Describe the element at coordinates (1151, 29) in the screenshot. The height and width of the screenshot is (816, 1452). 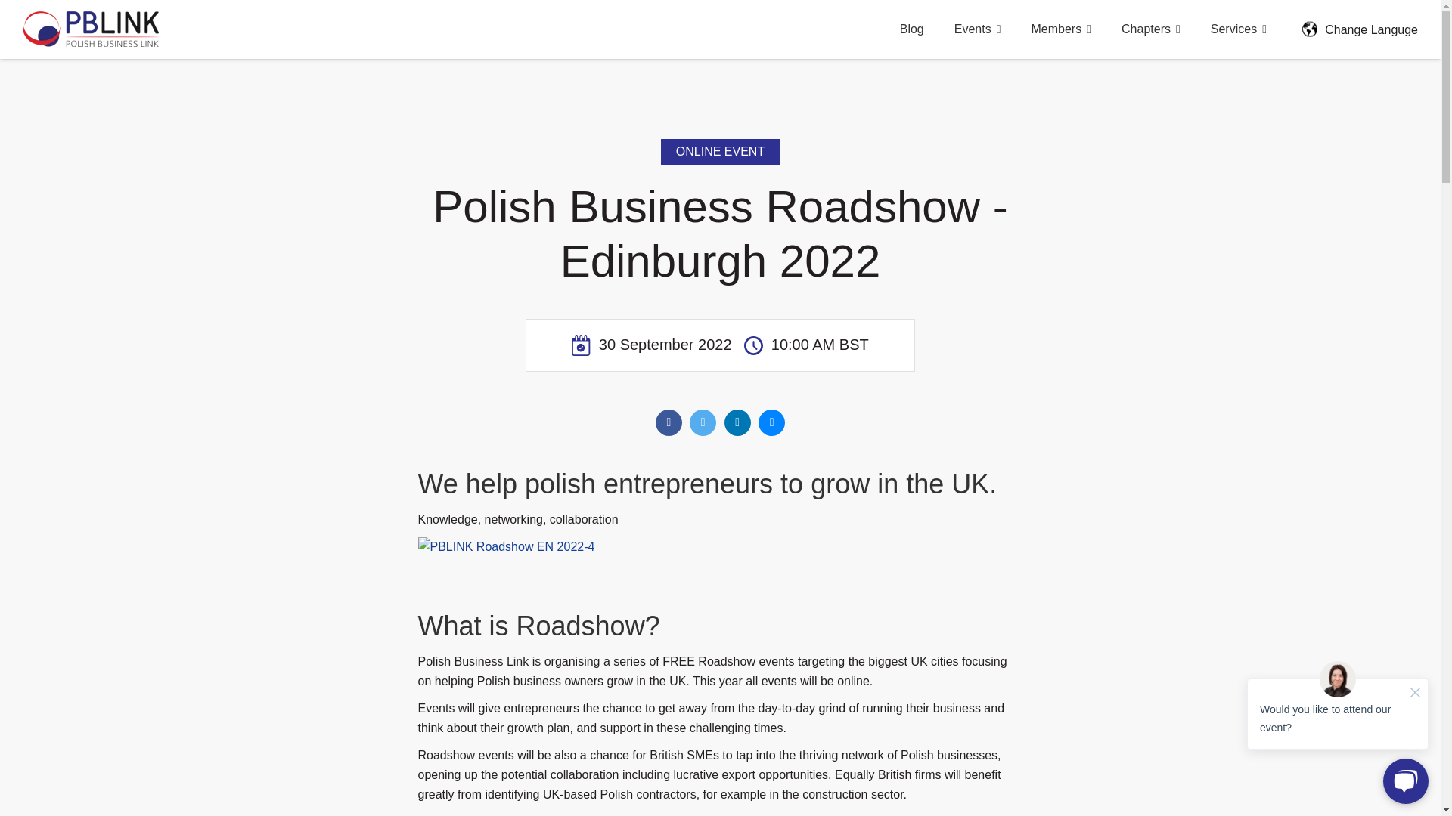
I see `Chapters` at that location.